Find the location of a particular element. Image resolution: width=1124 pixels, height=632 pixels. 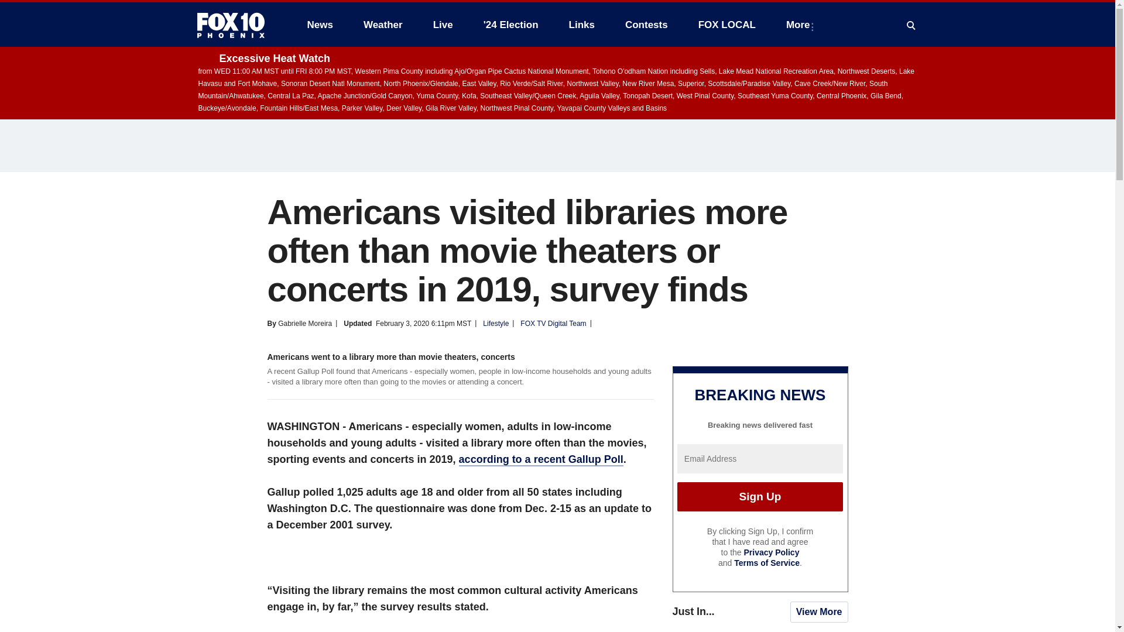

Contests is located at coordinates (646, 25).